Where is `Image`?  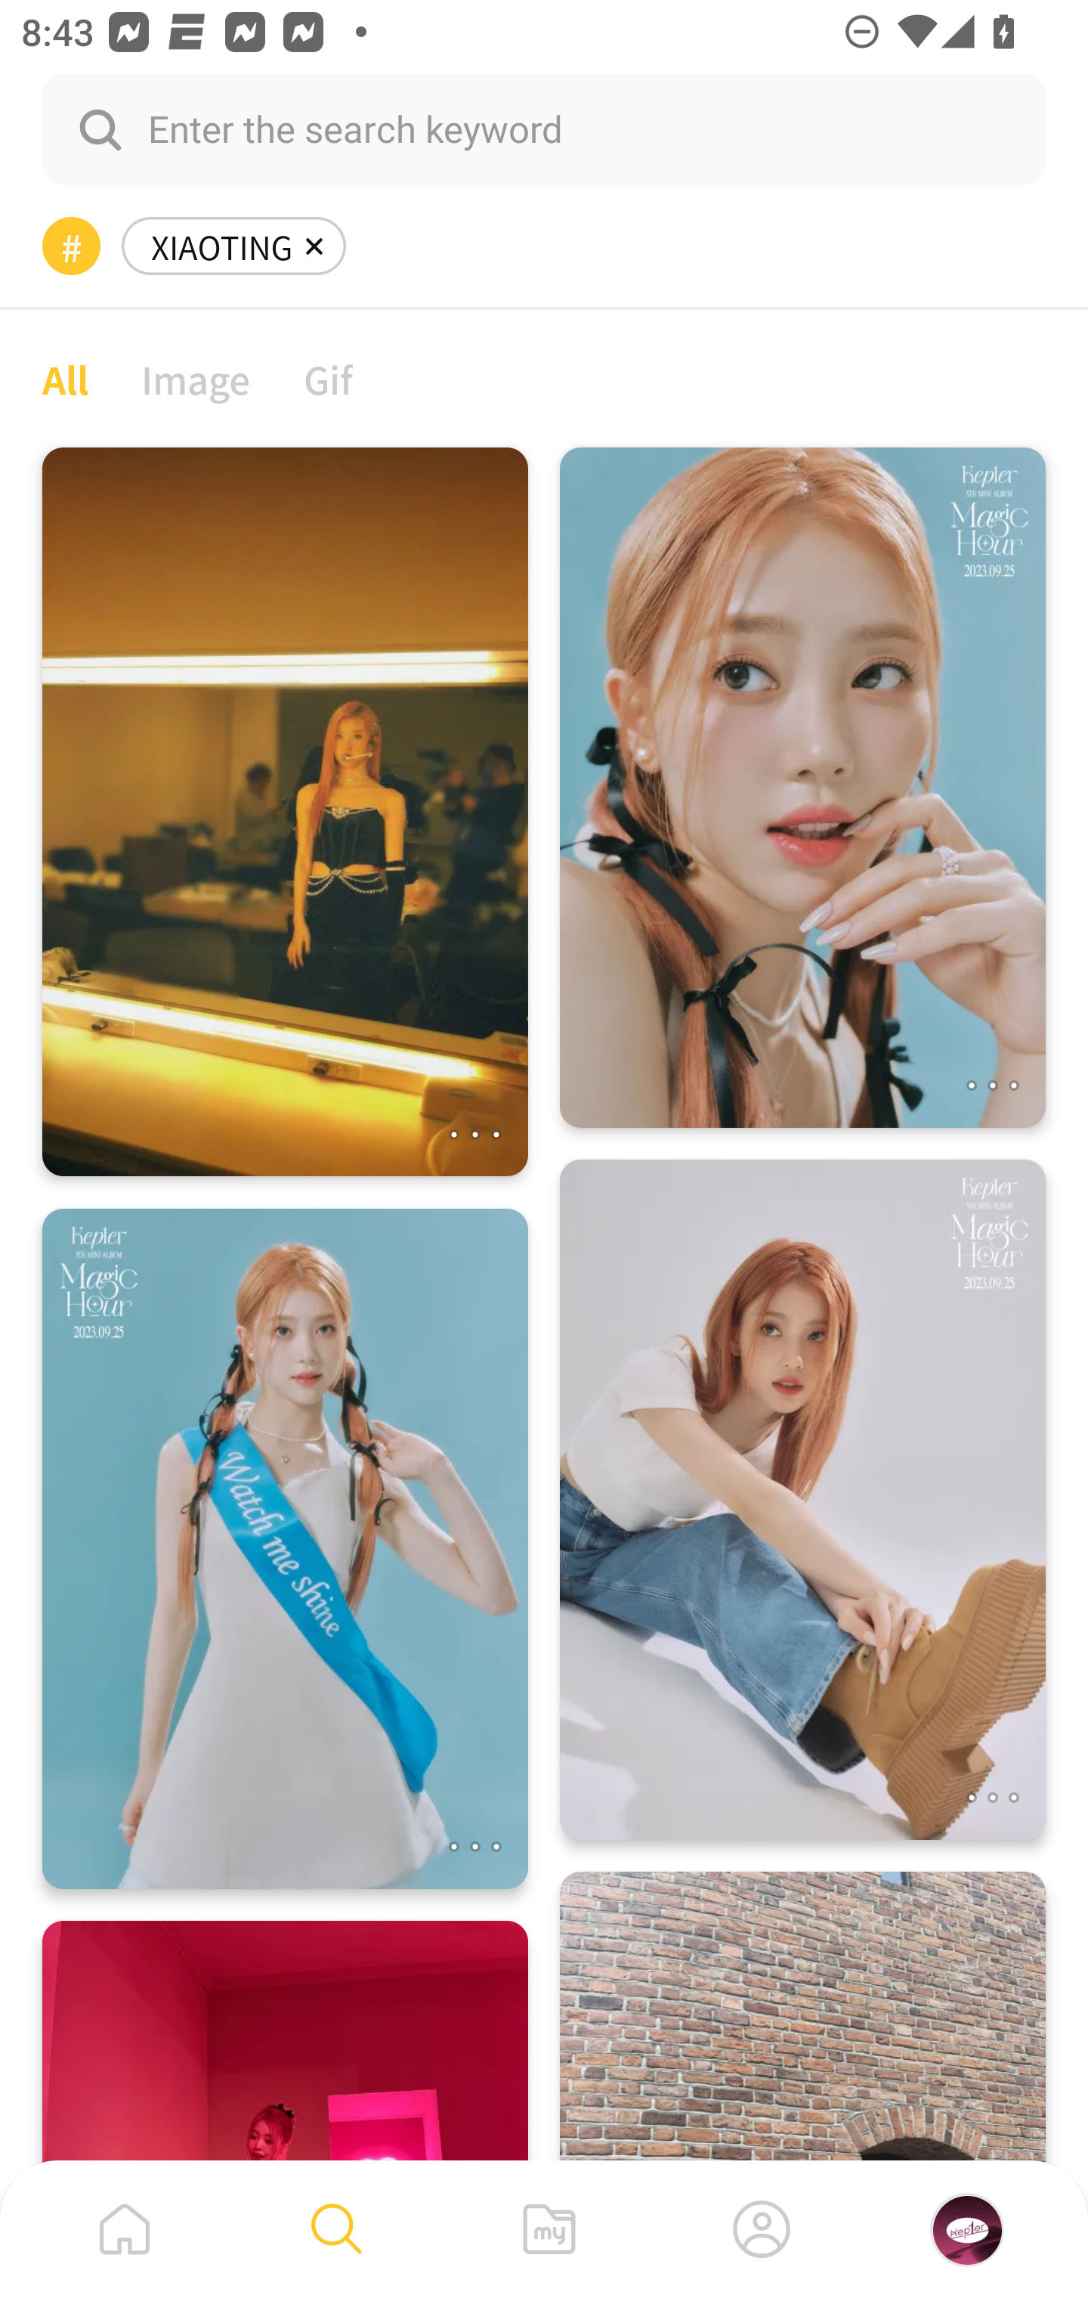 Image is located at coordinates (196, 378).